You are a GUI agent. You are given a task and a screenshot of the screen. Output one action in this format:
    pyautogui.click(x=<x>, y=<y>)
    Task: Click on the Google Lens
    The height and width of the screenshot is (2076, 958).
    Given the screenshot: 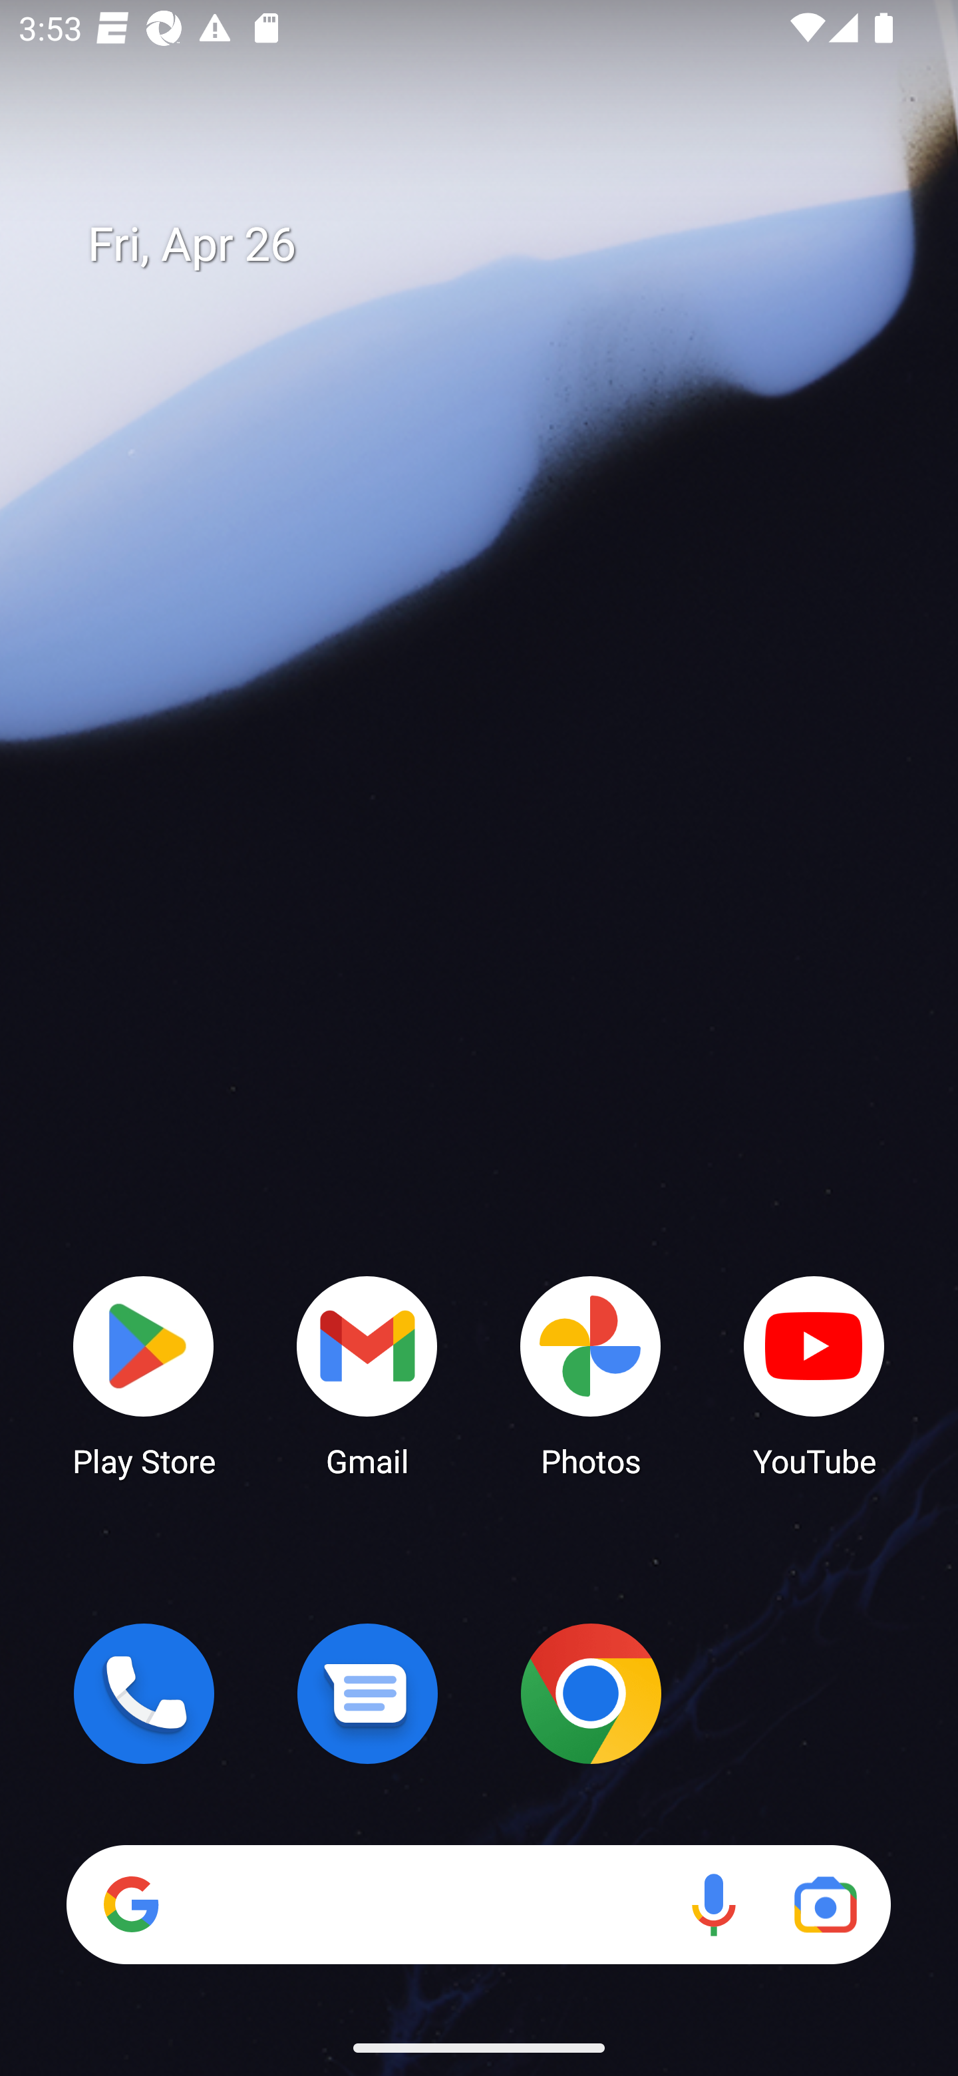 What is the action you would take?
    pyautogui.click(x=825, y=1904)
    